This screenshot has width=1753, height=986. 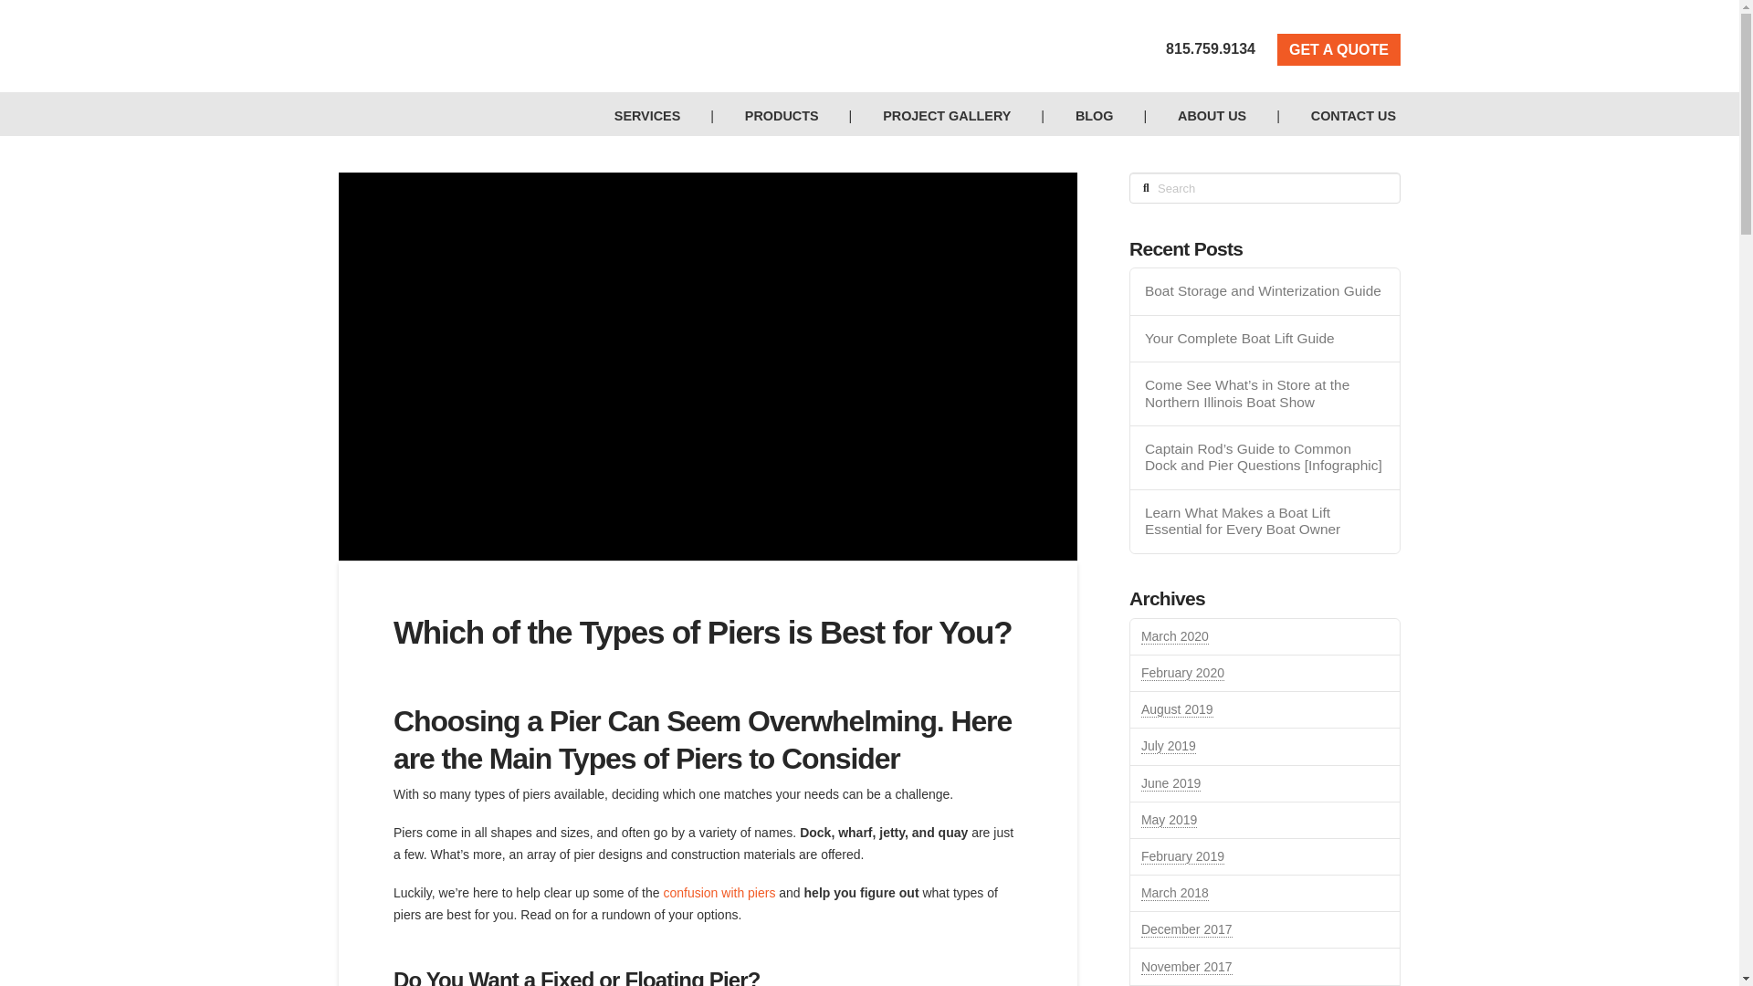 What do you see at coordinates (1340, 115) in the screenshot?
I see `CONTACT US` at bounding box center [1340, 115].